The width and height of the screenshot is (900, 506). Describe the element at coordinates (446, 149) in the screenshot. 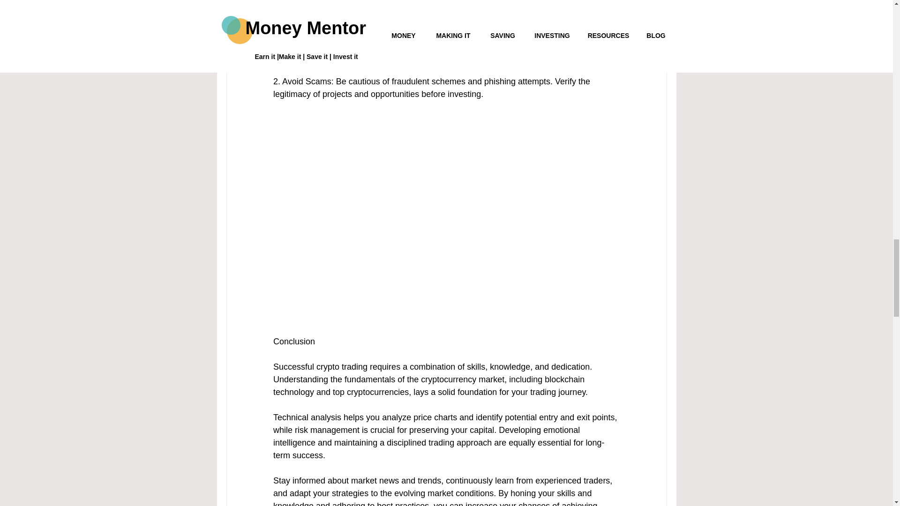

I see `ricos-video` at that location.